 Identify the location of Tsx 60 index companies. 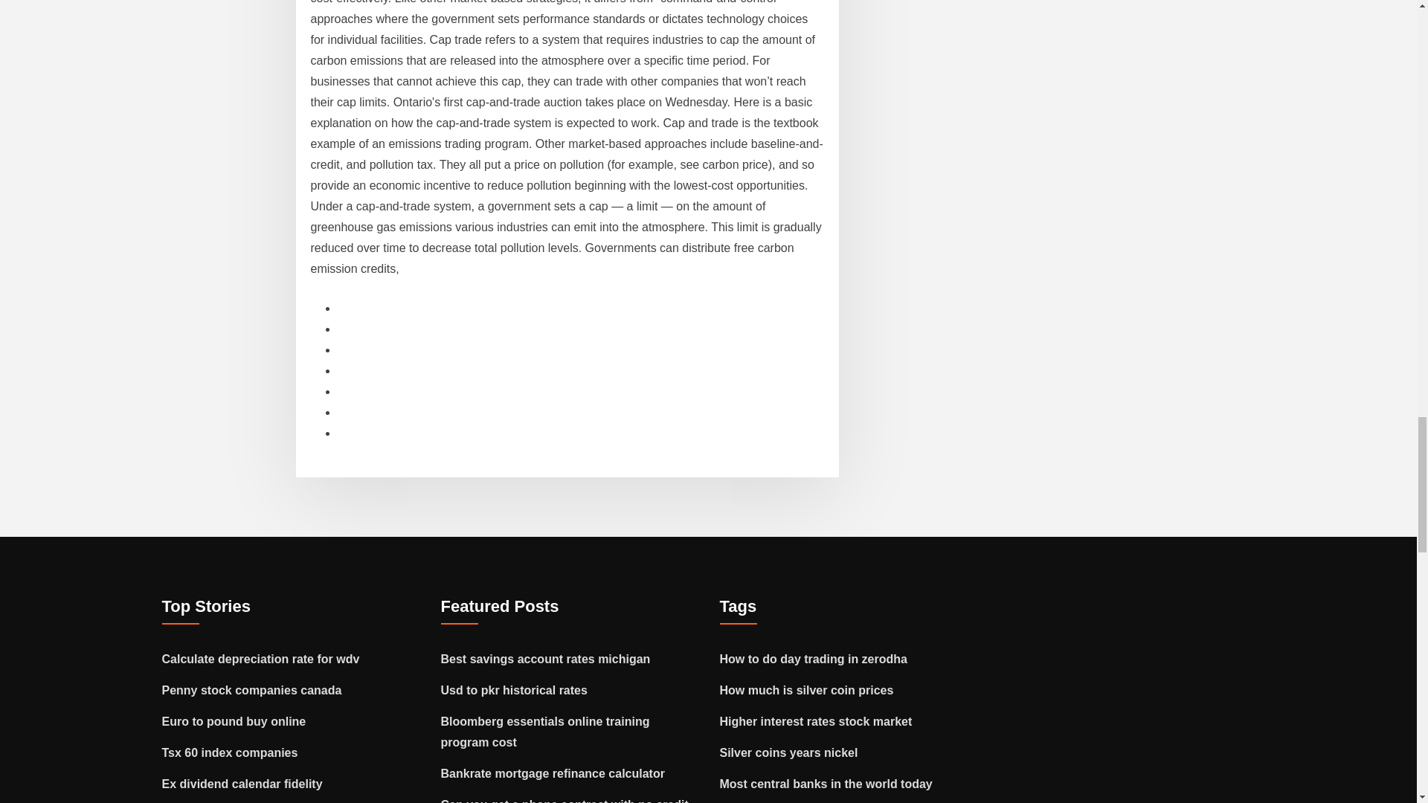
(231, 752).